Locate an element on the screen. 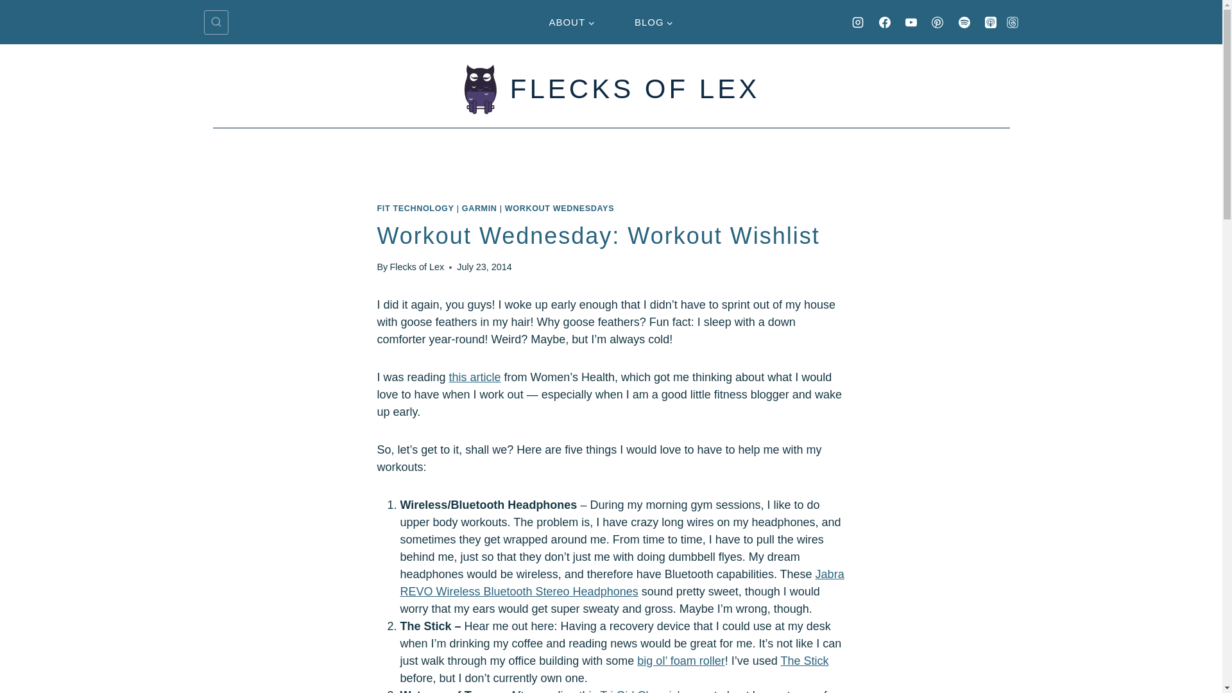  FIT TECHNOLOGY is located at coordinates (416, 208).